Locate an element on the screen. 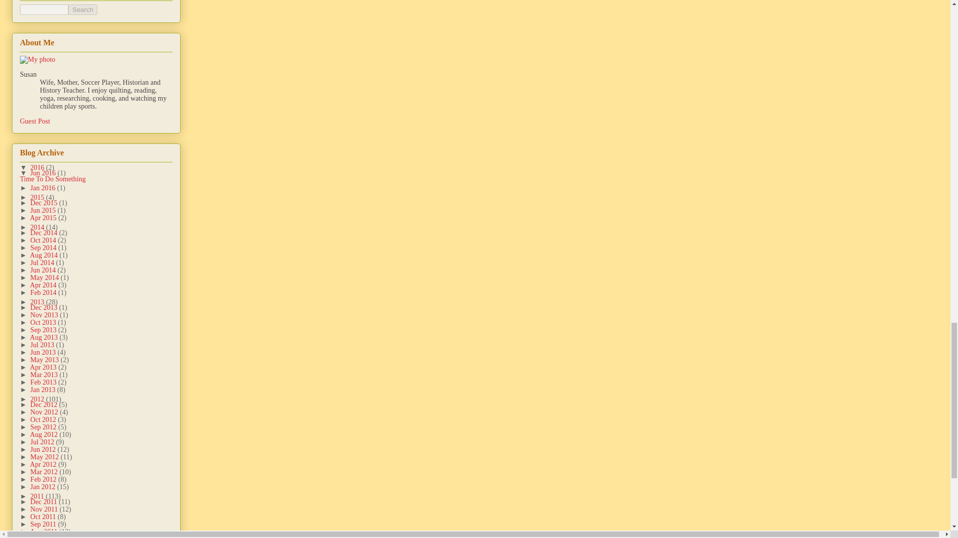  2016 is located at coordinates (38, 167).